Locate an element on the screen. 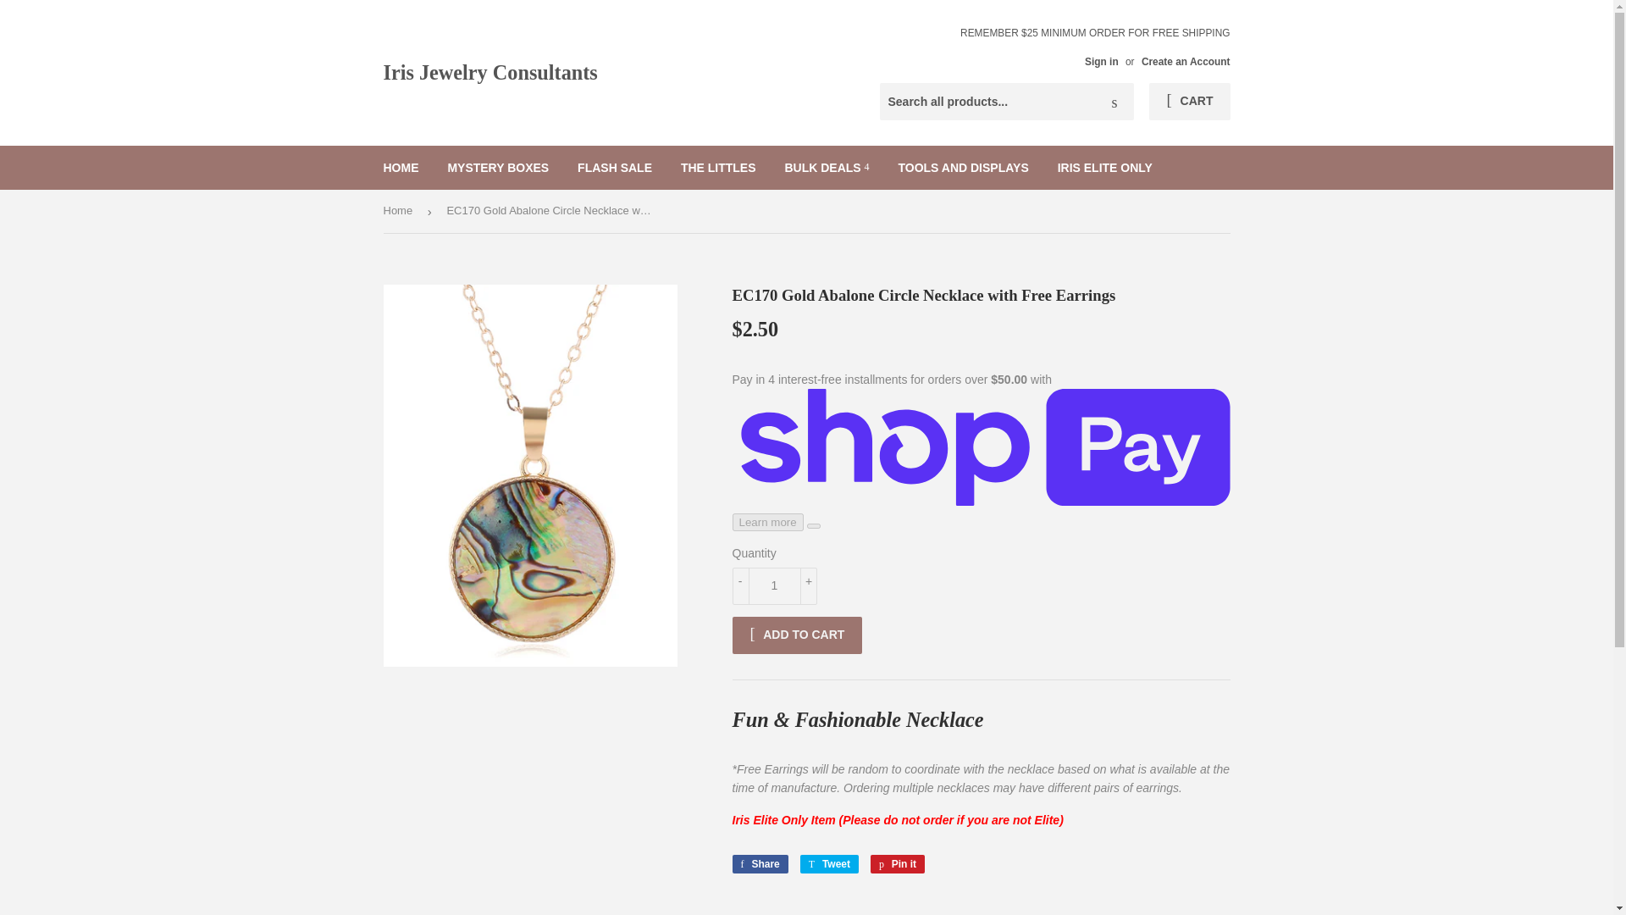 This screenshot has width=1626, height=915. THE LITTLES is located at coordinates (759, 864).